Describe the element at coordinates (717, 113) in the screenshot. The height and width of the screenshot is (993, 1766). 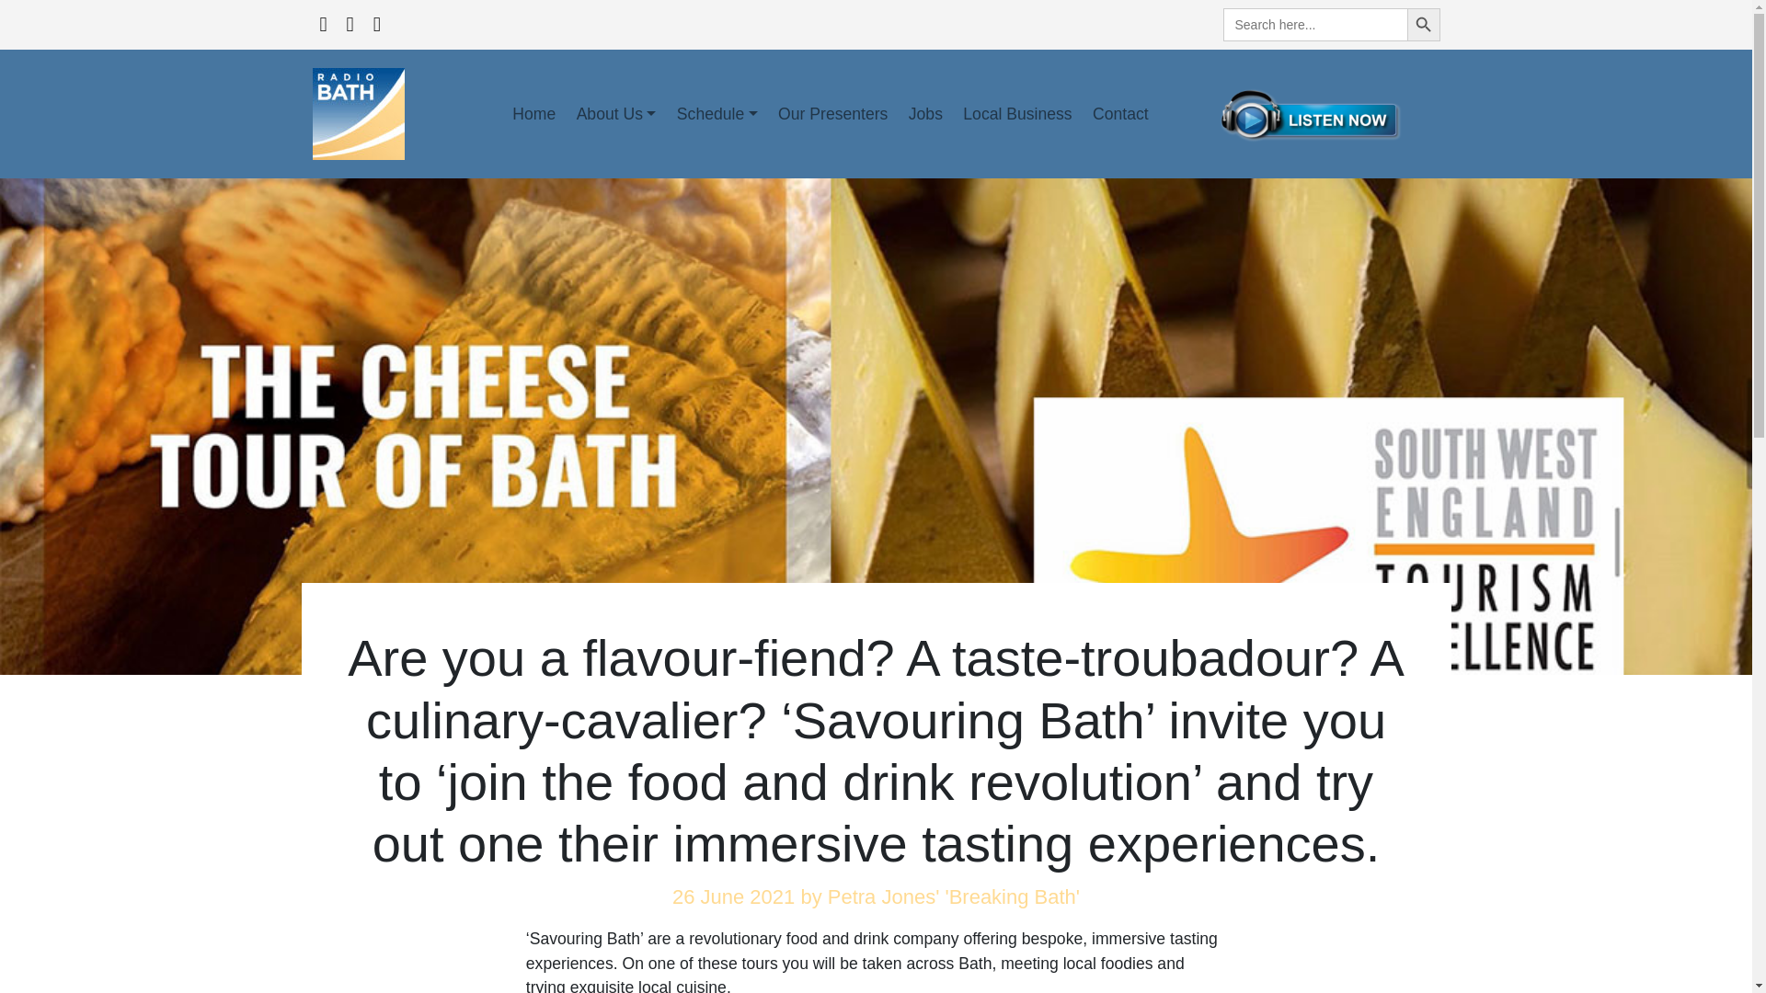
I see `Schedule` at that location.